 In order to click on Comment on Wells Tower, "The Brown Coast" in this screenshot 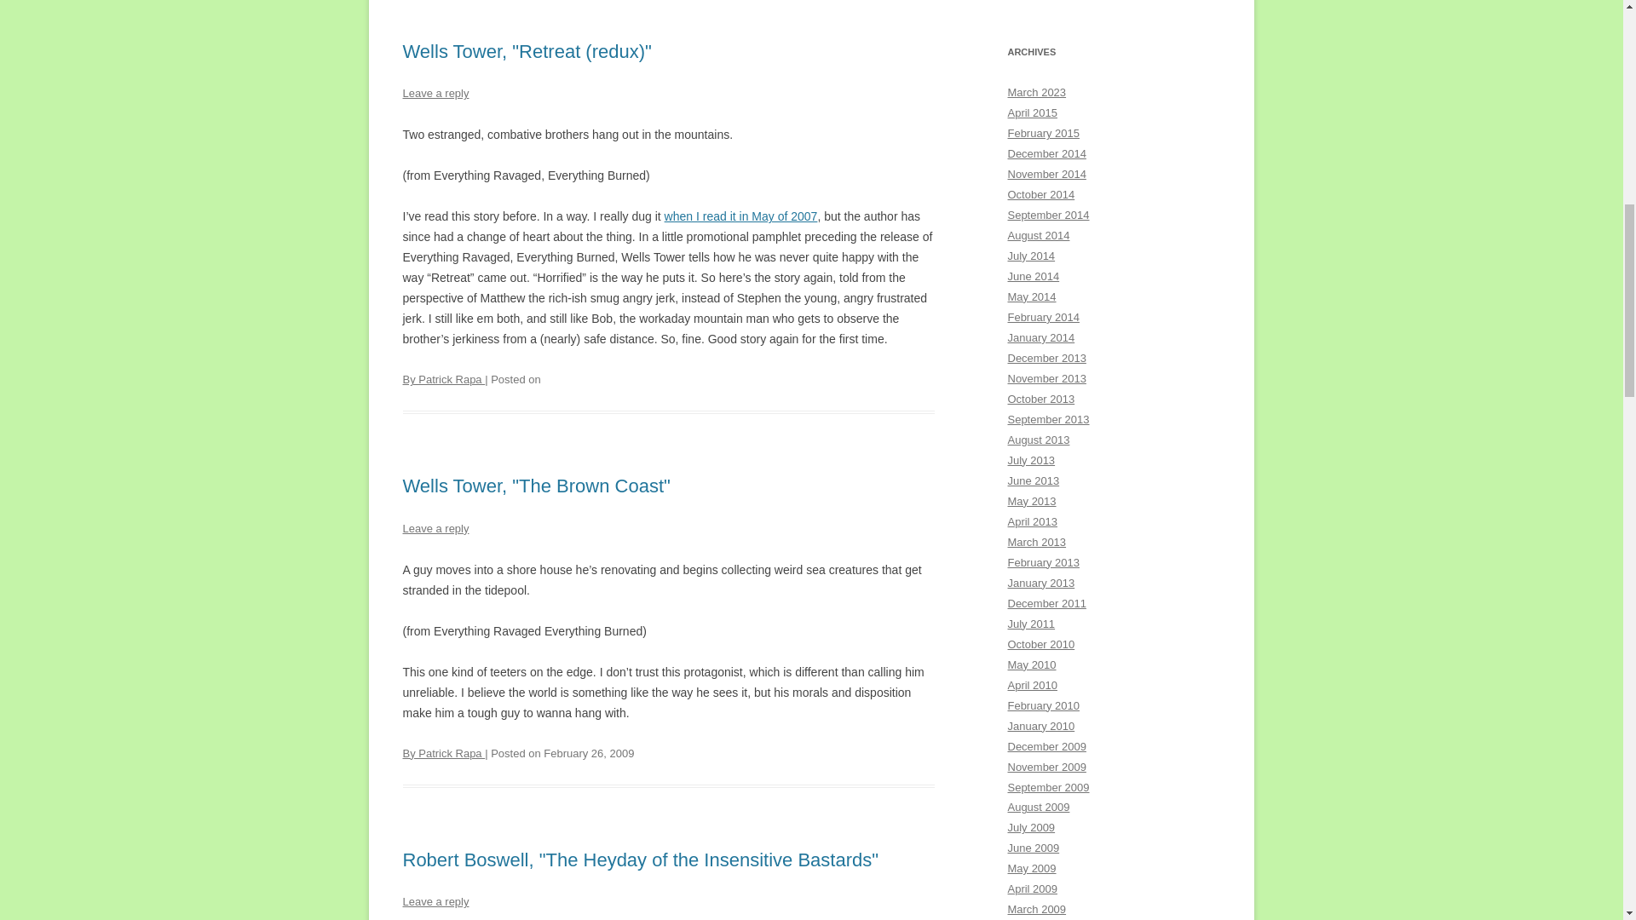, I will do `click(435, 528)`.